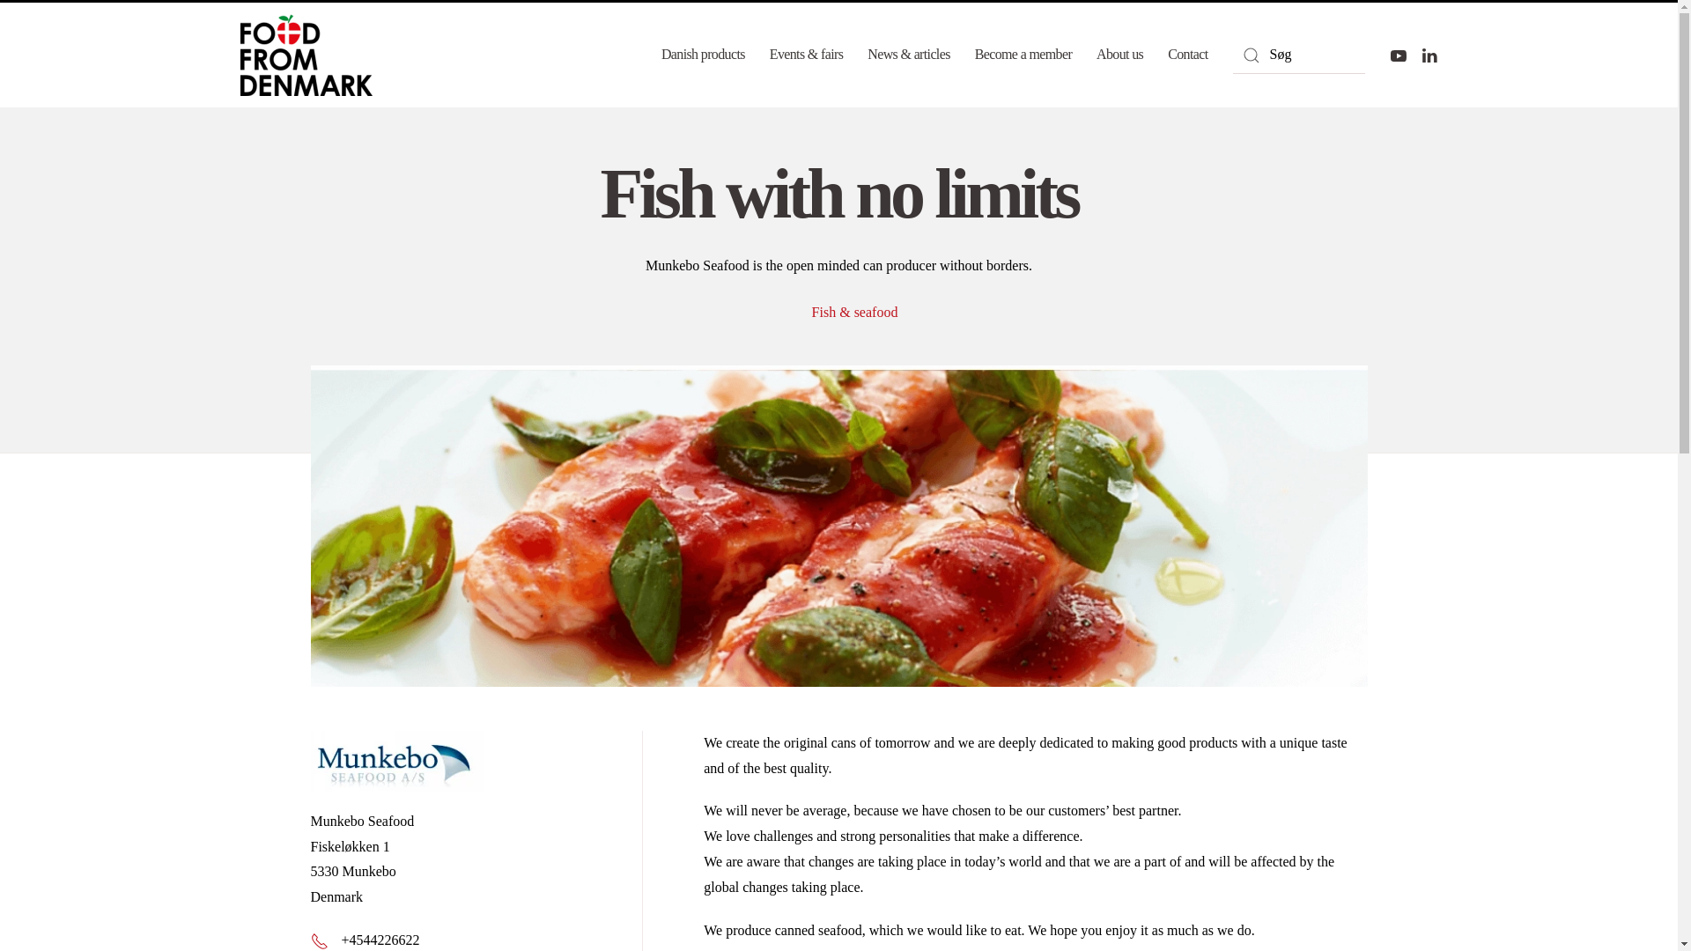  I want to click on Become a member, so click(1023, 55).